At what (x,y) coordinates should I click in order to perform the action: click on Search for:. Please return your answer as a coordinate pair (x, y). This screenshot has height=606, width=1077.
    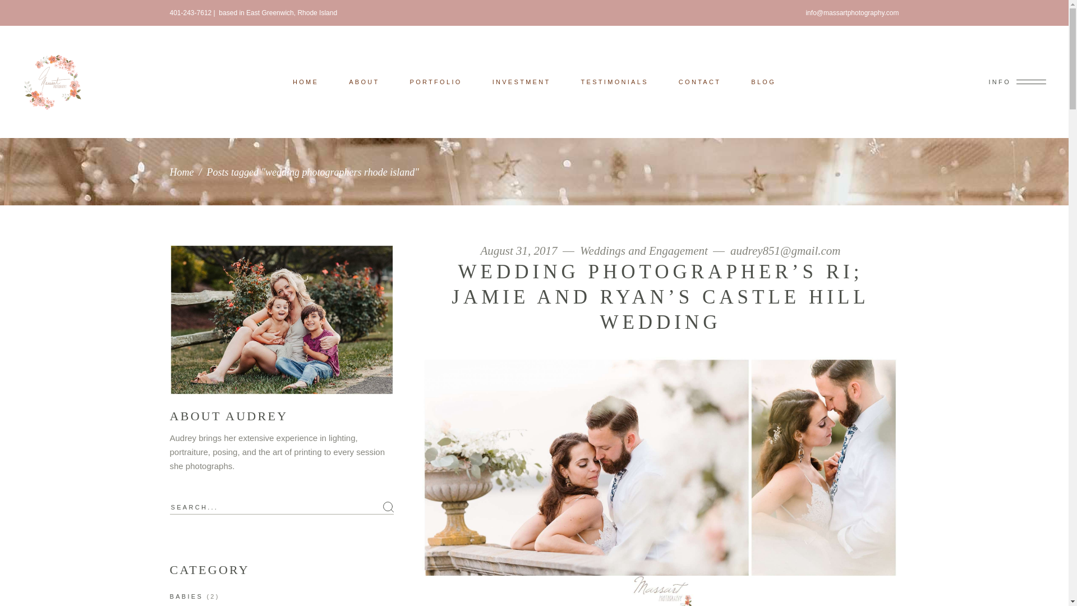
    Looking at the image, I should click on (282, 507).